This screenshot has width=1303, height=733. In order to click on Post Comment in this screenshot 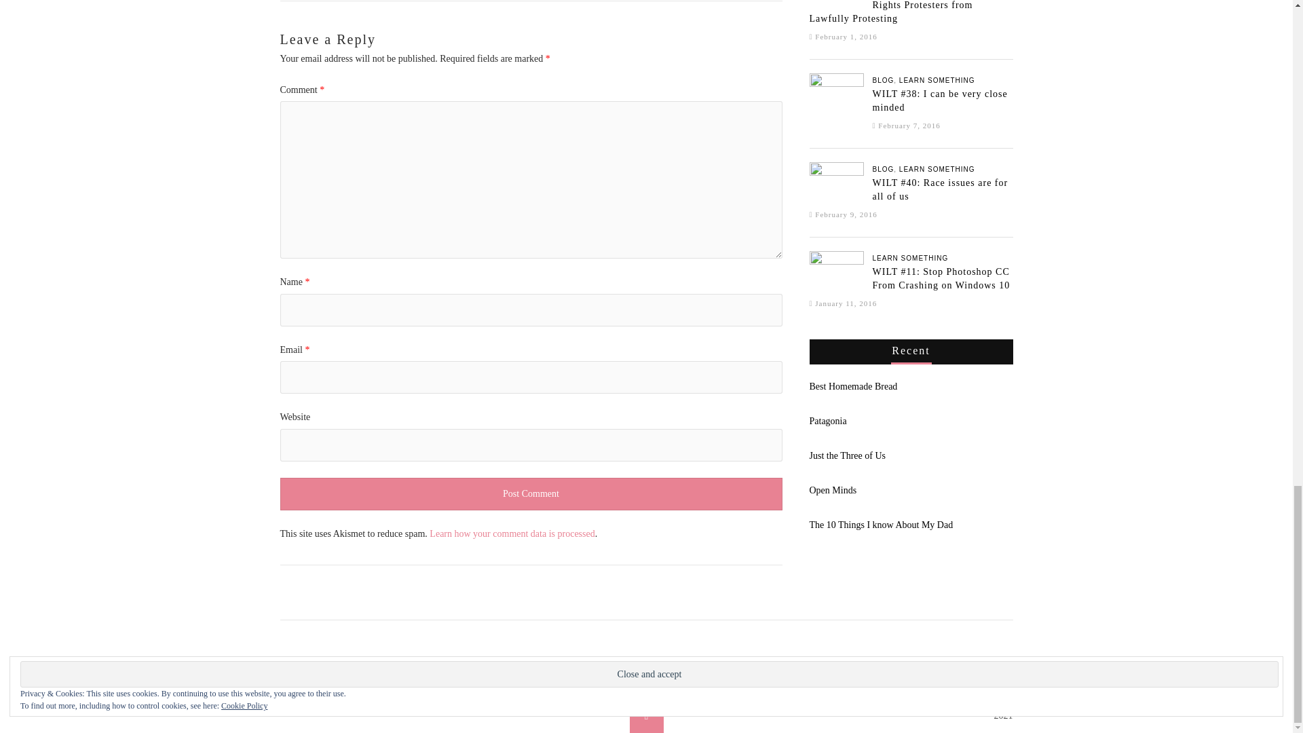, I will do `click(531, 494)`.